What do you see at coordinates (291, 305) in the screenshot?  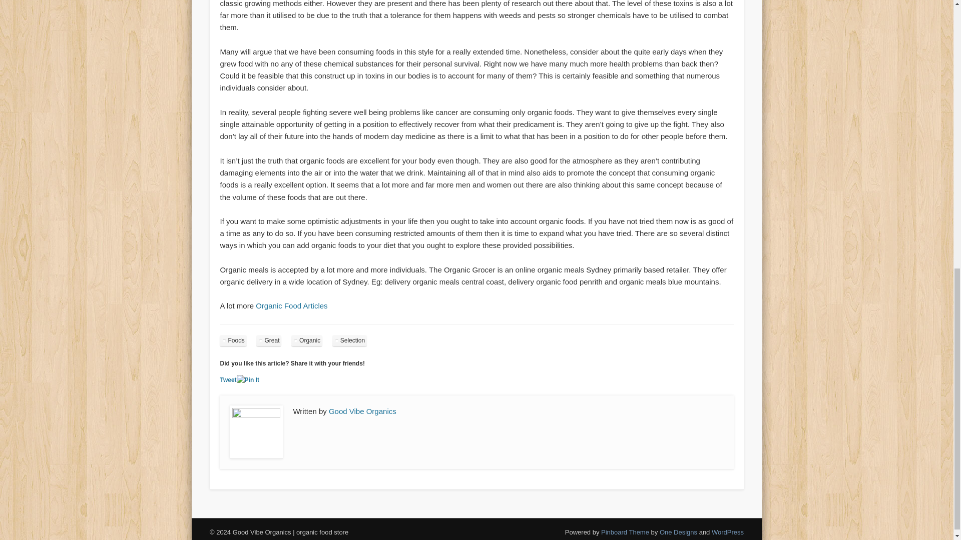 I see `Organic Food Articles` at bounding box center [291, 305].